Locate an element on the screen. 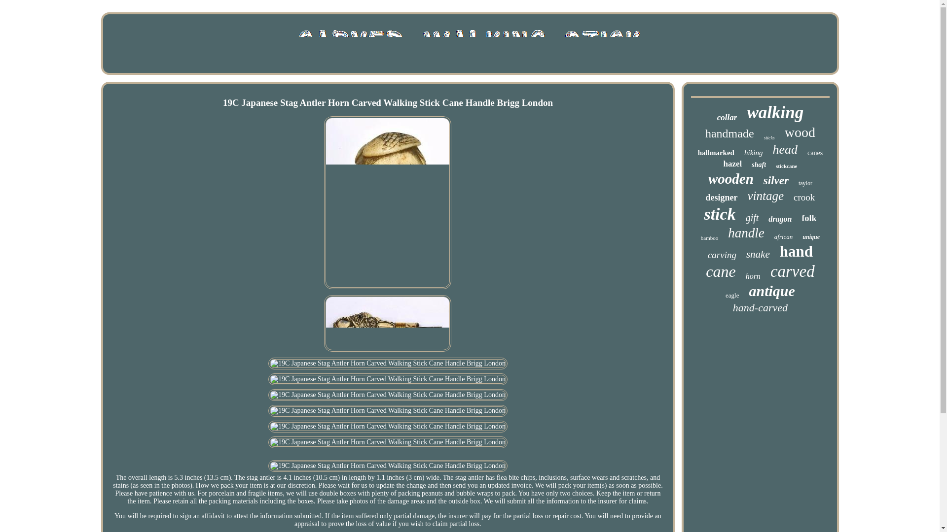 The height and width of the screenshot is (532, 947). canes is located at coordinates (815, 153).